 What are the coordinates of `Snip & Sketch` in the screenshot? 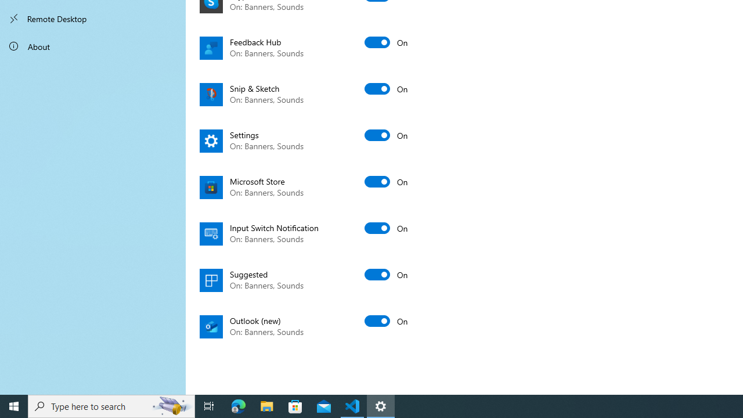 It's located at (326, 94).